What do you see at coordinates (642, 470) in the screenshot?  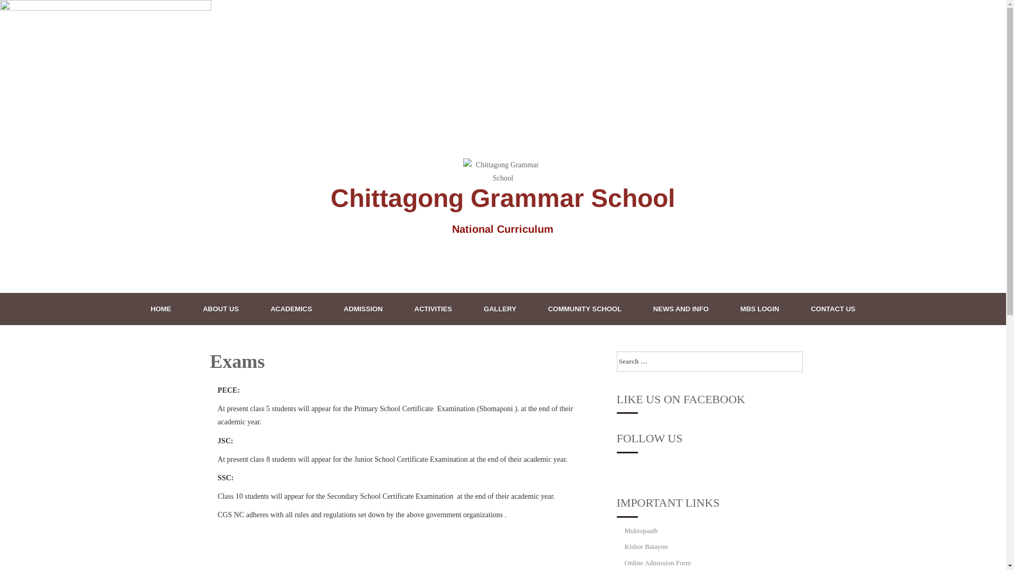 I see `instagram` at bounding box center [642, 470].